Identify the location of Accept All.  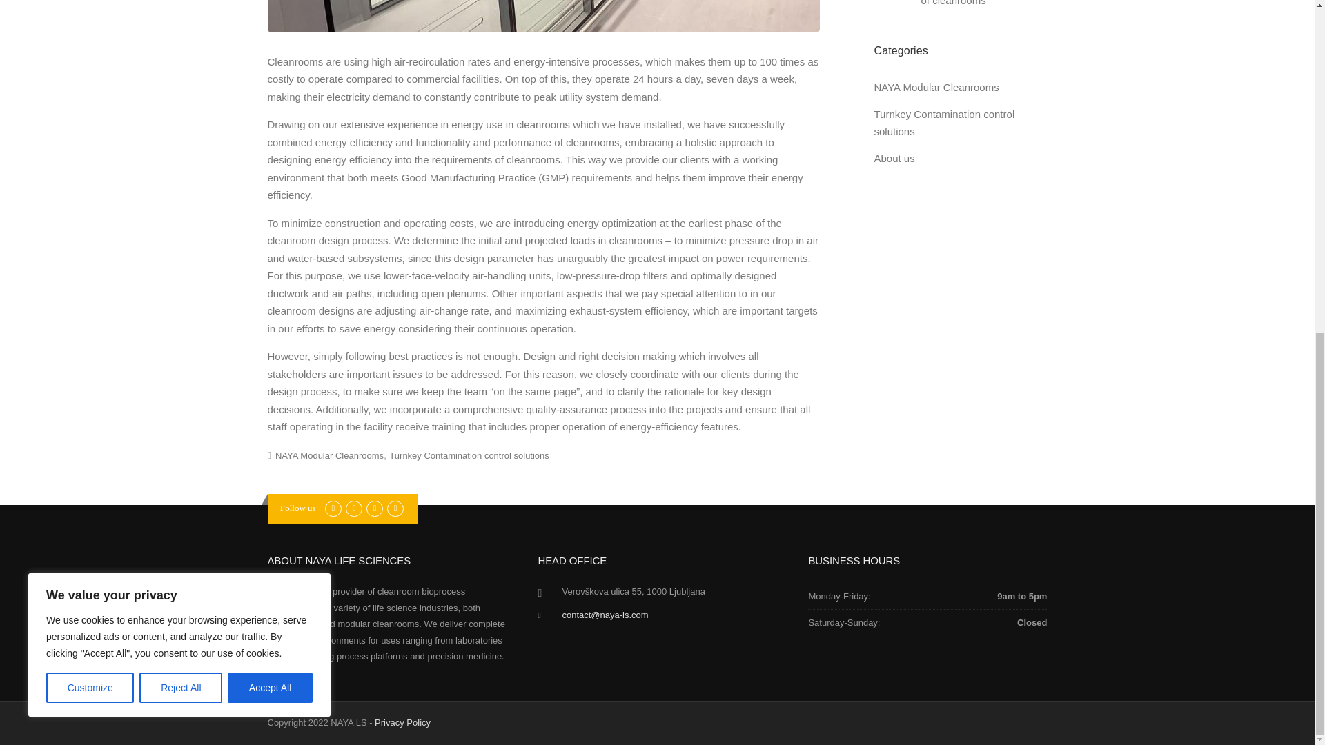
(271, 88).